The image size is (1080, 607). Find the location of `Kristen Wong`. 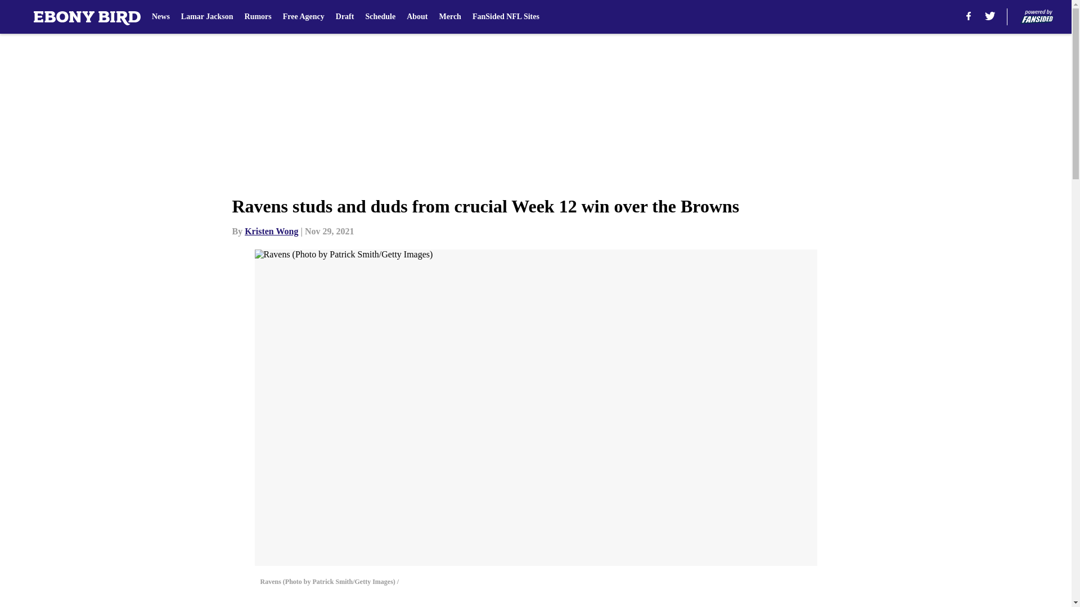

Kristen Wong is located at coordinates (271, 231).